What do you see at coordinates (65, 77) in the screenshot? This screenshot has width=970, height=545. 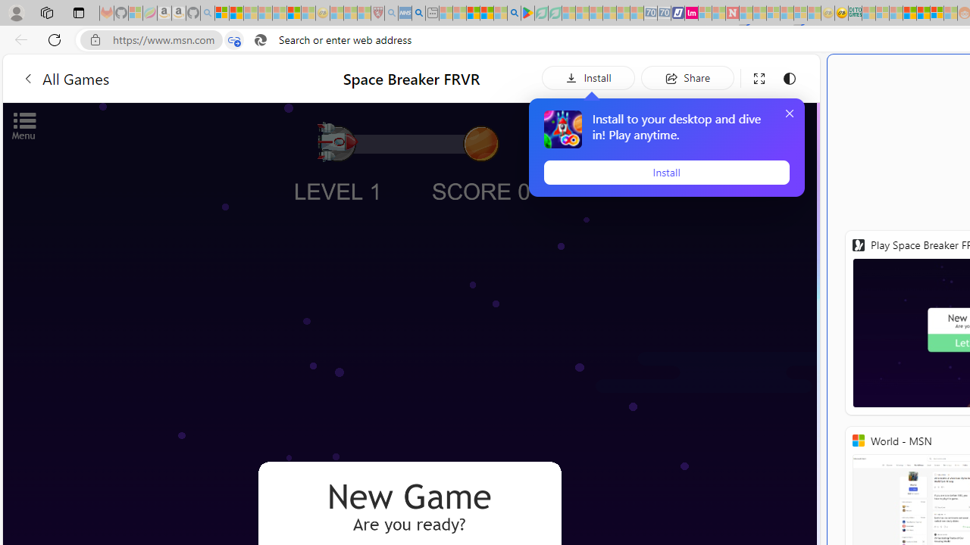 I see `All Games` at bounding box center [65, 77].